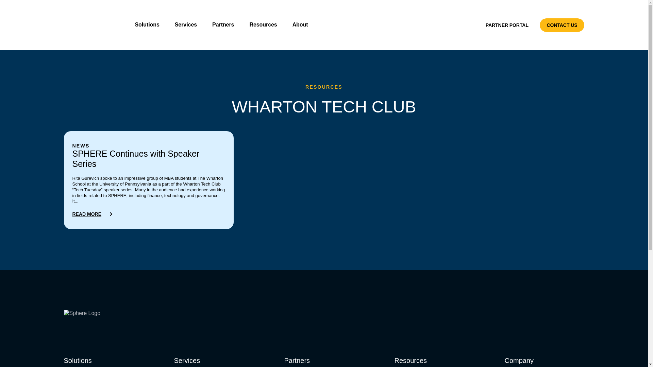 The width and height of the screenshot is (653, 367). I want to click on Solutions, so click(149, 24).